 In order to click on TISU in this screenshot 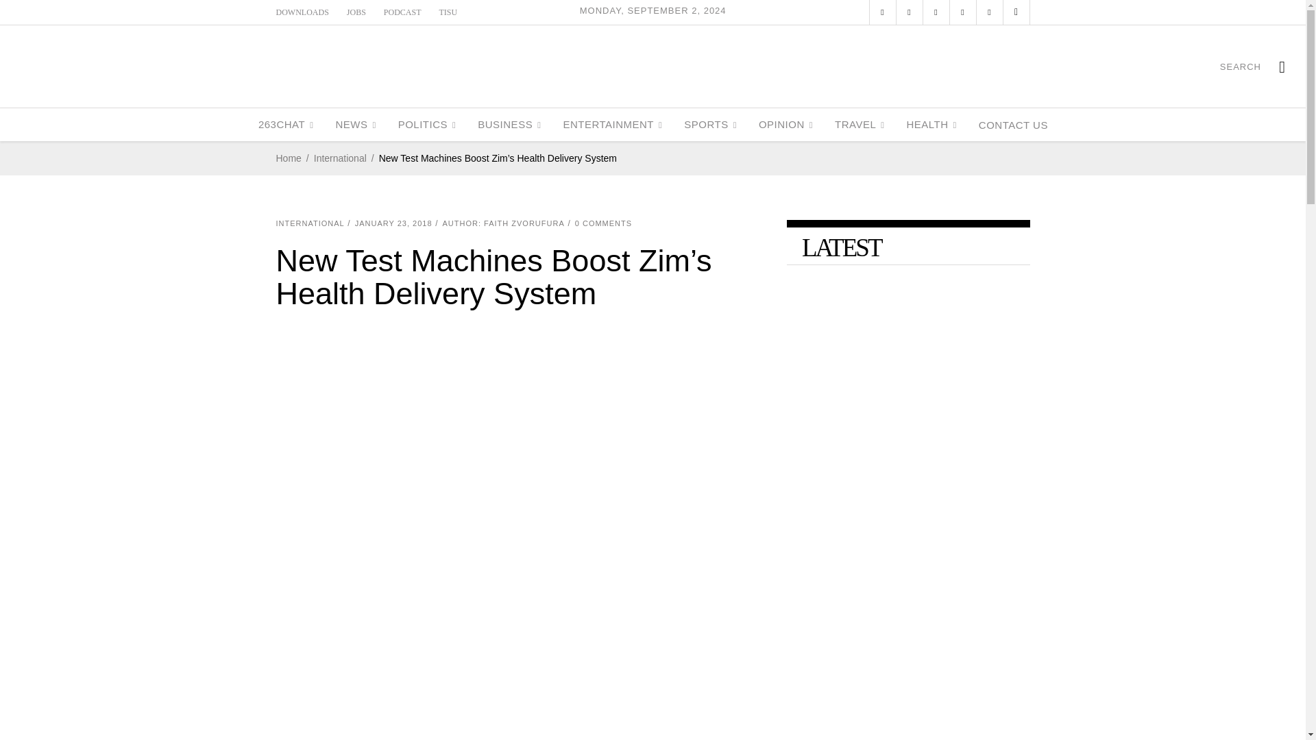, I will do `click(448, 12)`.